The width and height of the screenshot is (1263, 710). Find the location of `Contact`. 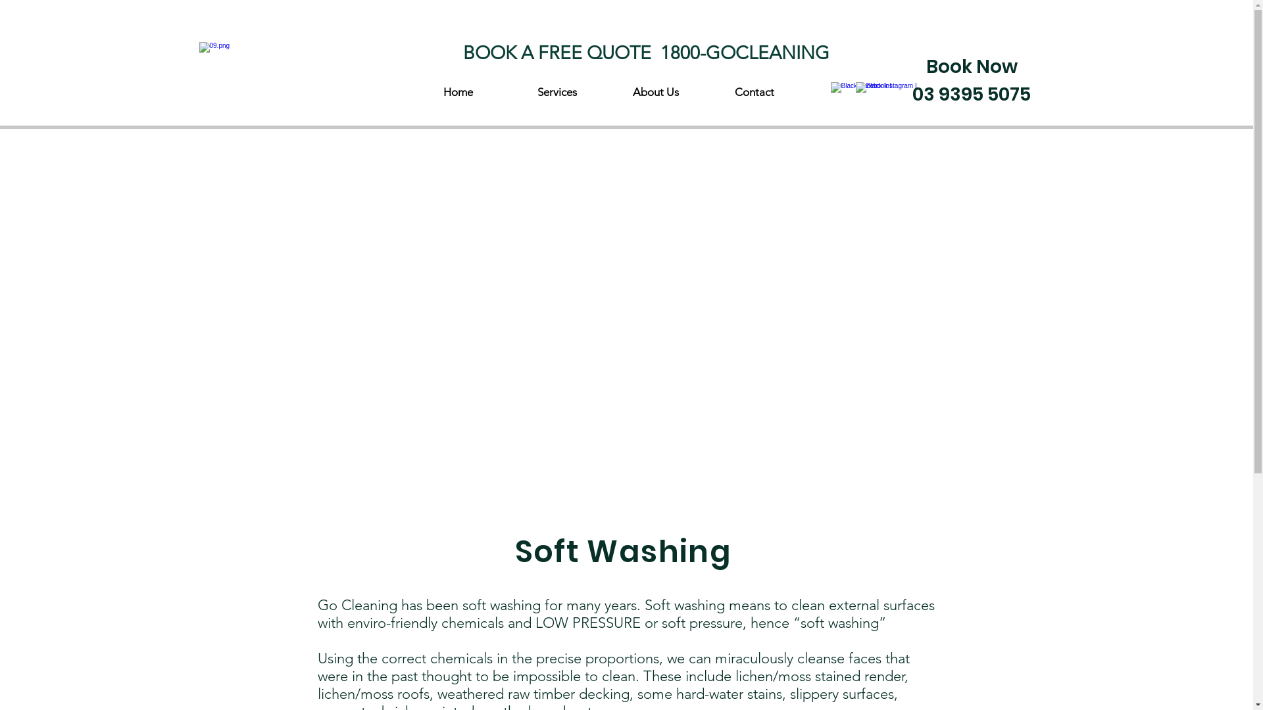

Contact is located at coordinates (755, 92).